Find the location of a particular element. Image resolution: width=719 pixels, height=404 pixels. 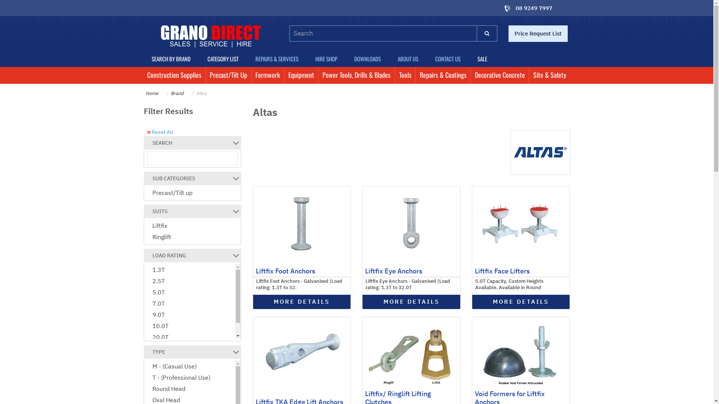

HIRE SHOP is located at coordinates (327, 59).